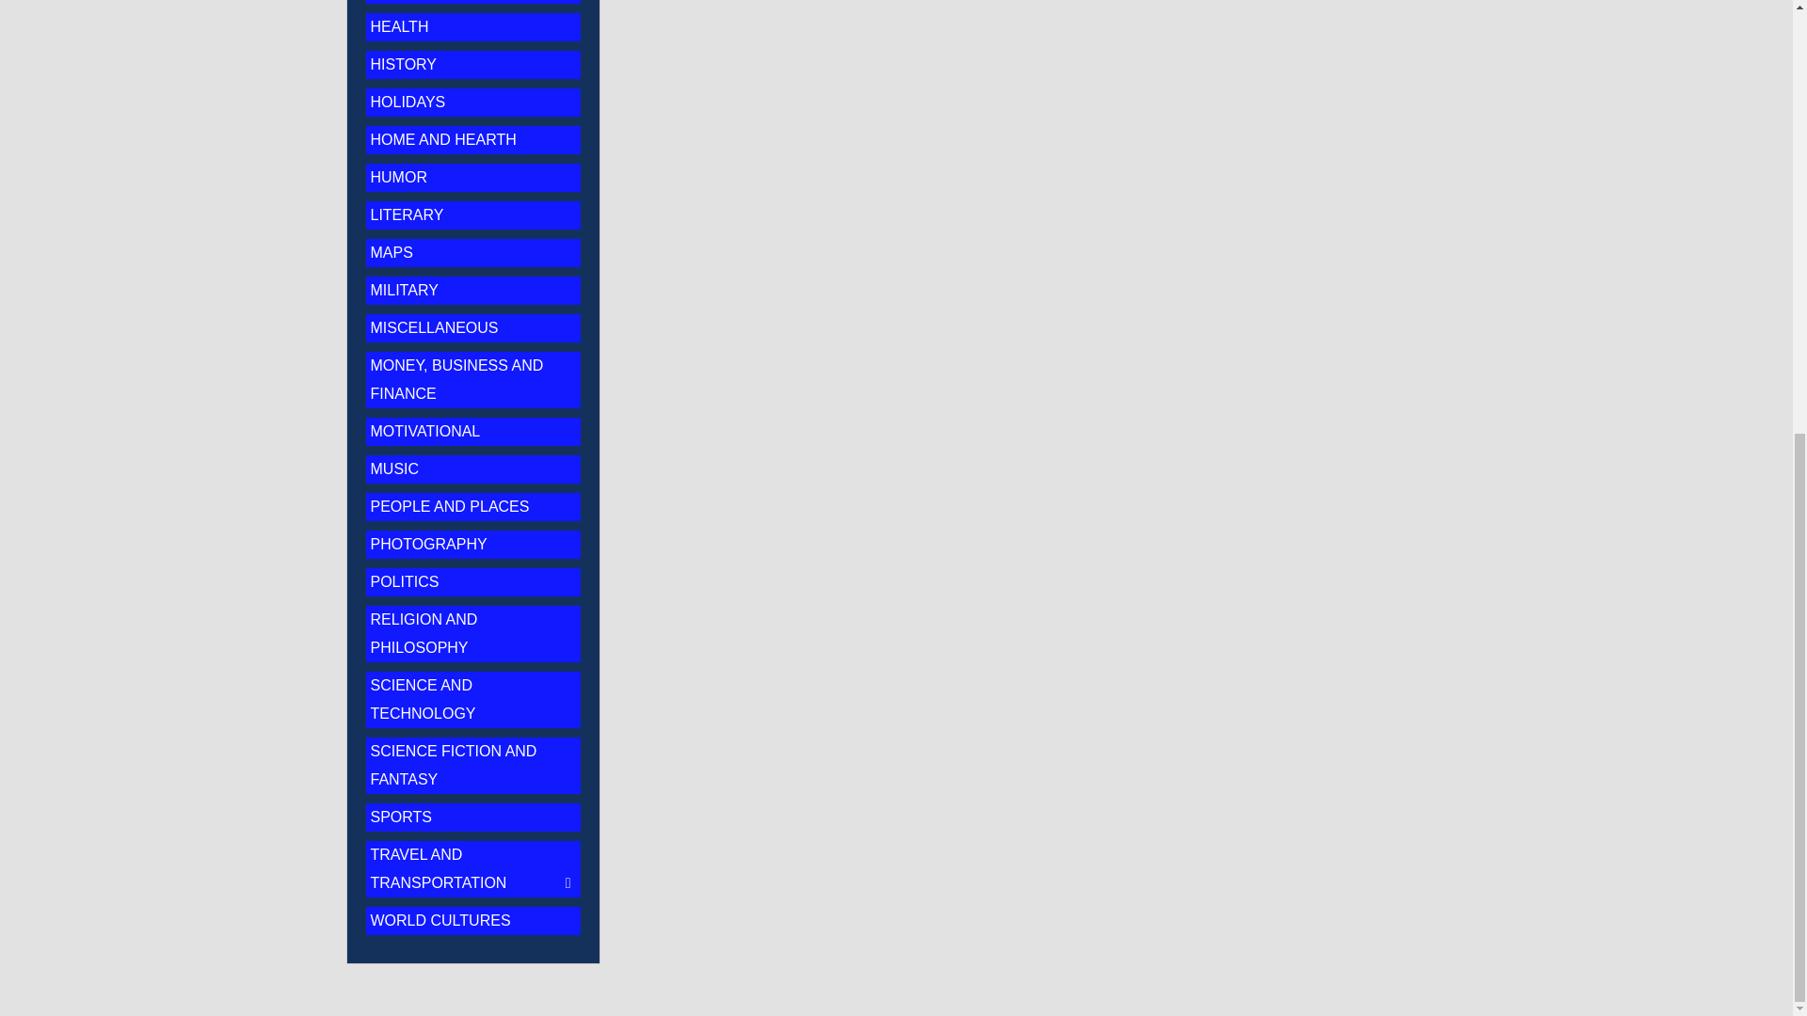 The width and height of the screenshot is (1807, 1016). Describe the element at coordinates (399, 26) in the screenshot. I see `HEALTH` at that location.